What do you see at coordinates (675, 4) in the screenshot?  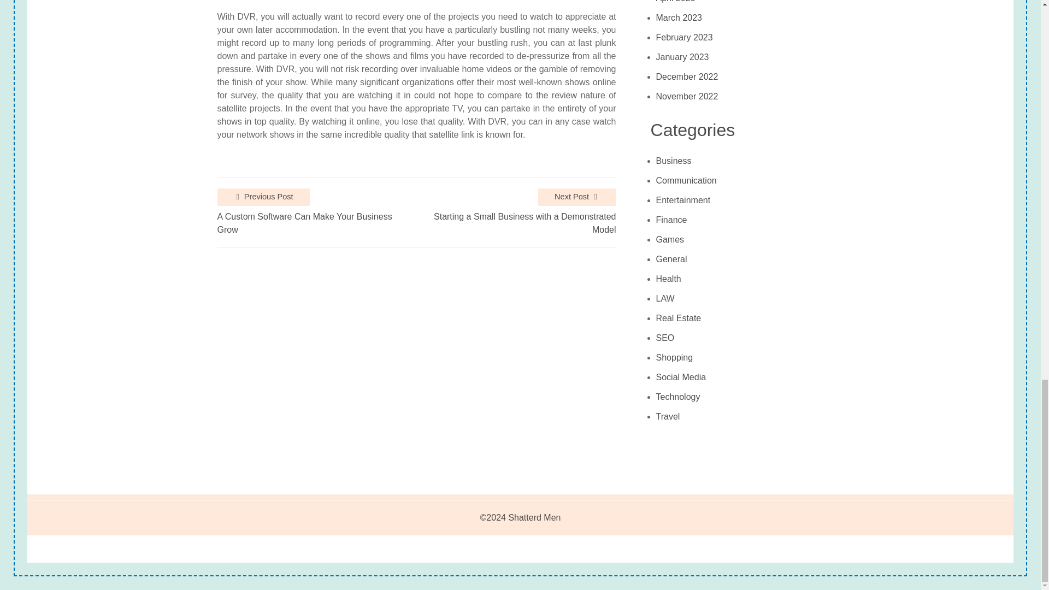 I see `April 2023` at bounding box center [675, 4].